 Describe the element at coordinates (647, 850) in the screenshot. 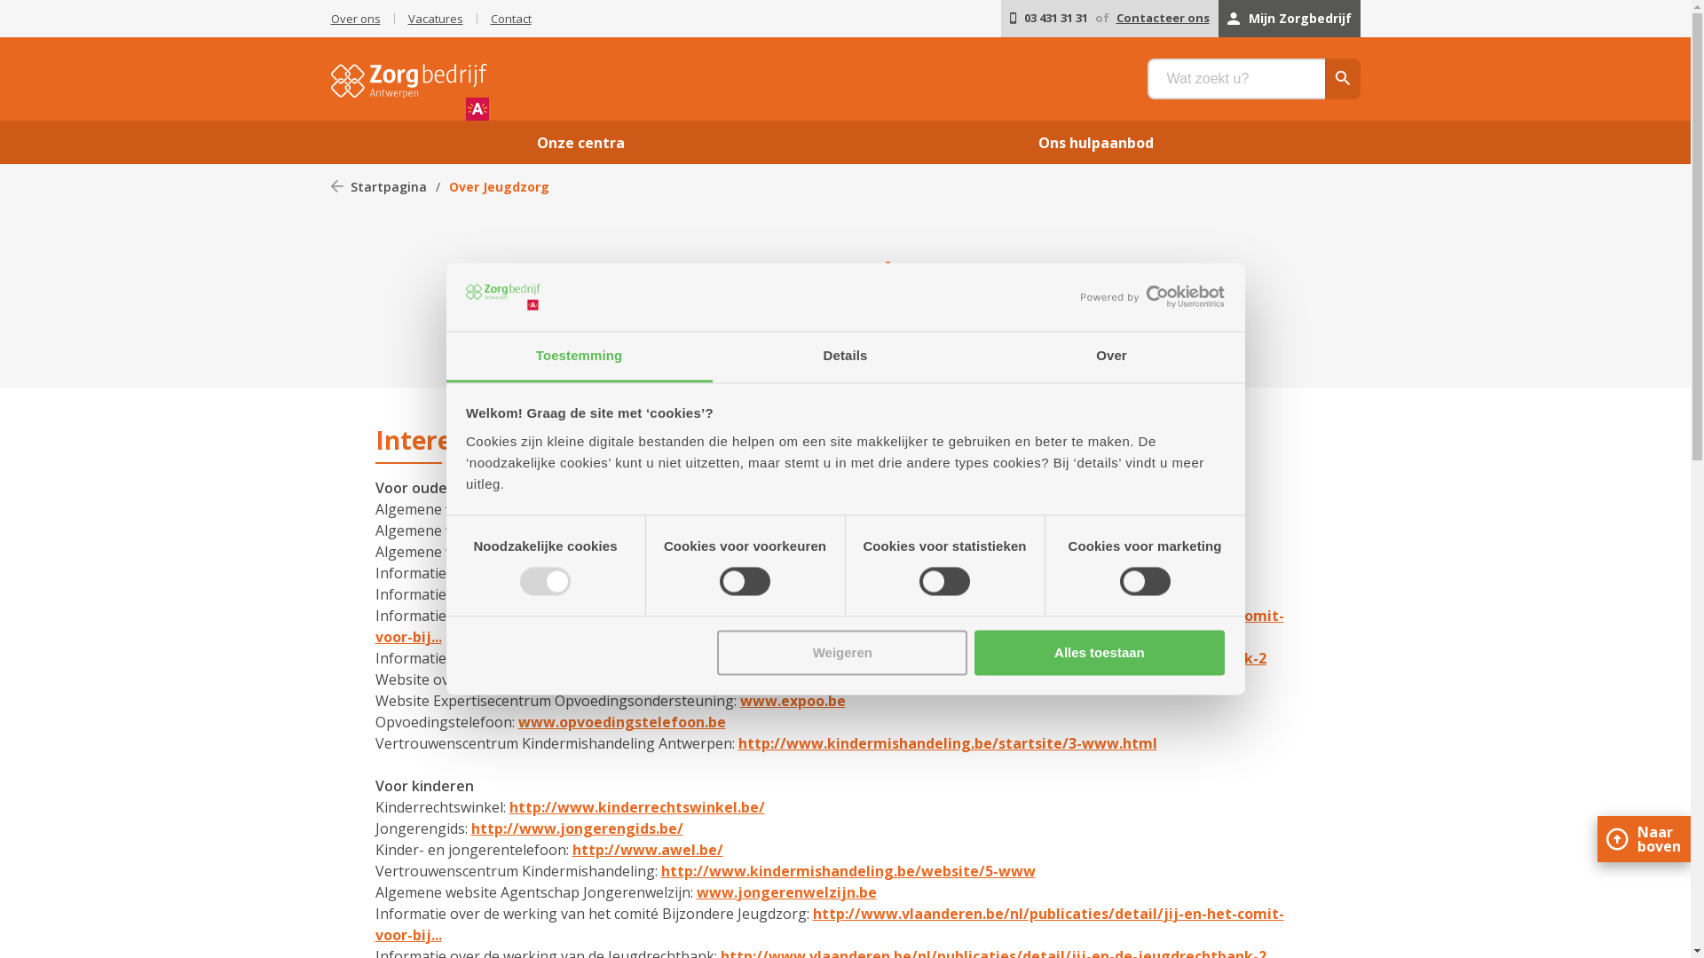

I see `http://www.awel.be/` at that location.